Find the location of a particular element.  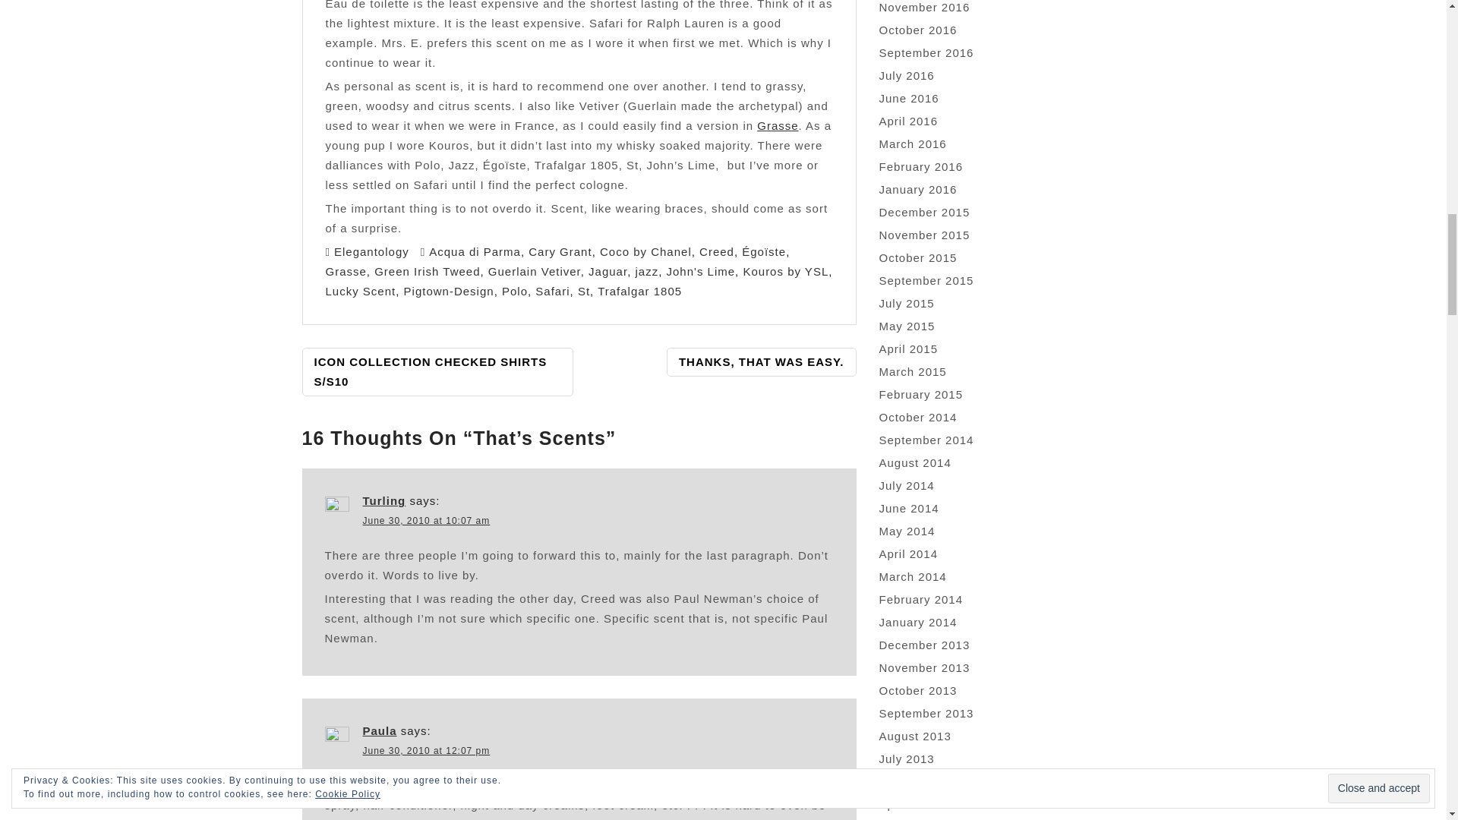

Green Irish Tweed is located at coordinates (427, 271).